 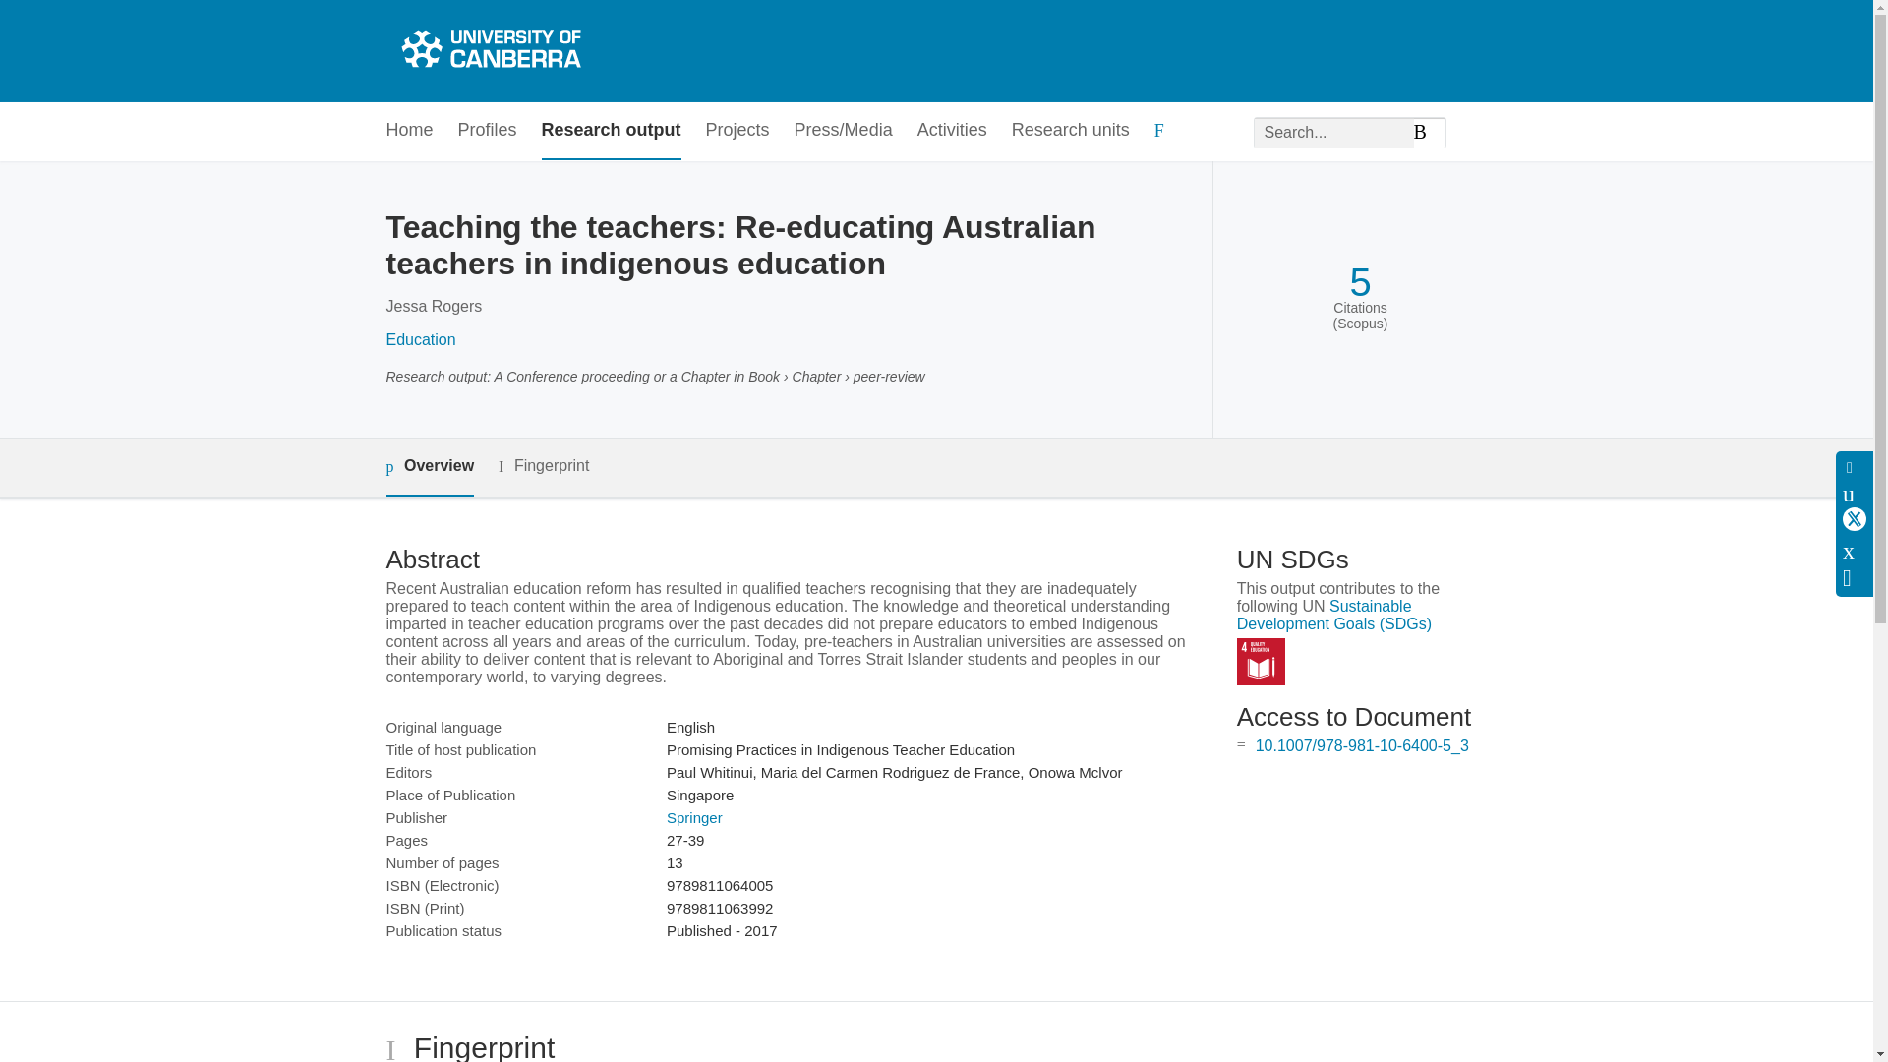 I want to click on Projects, so click(x=737, y=131).